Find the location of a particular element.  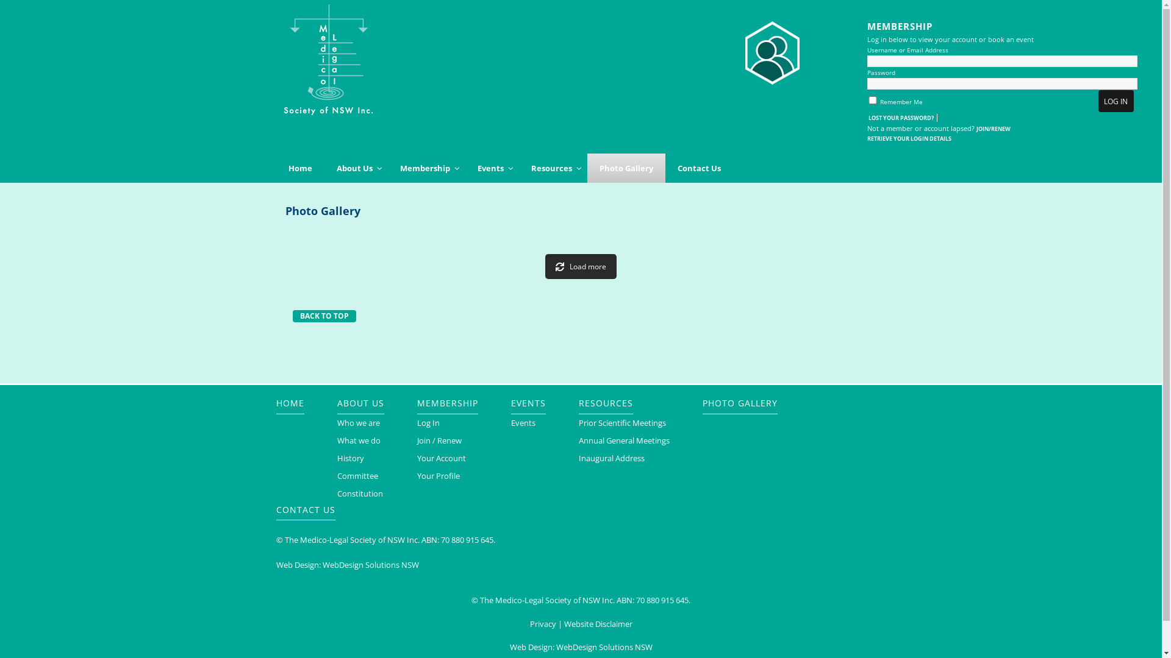

HOME is located at coordinates (290, 403).